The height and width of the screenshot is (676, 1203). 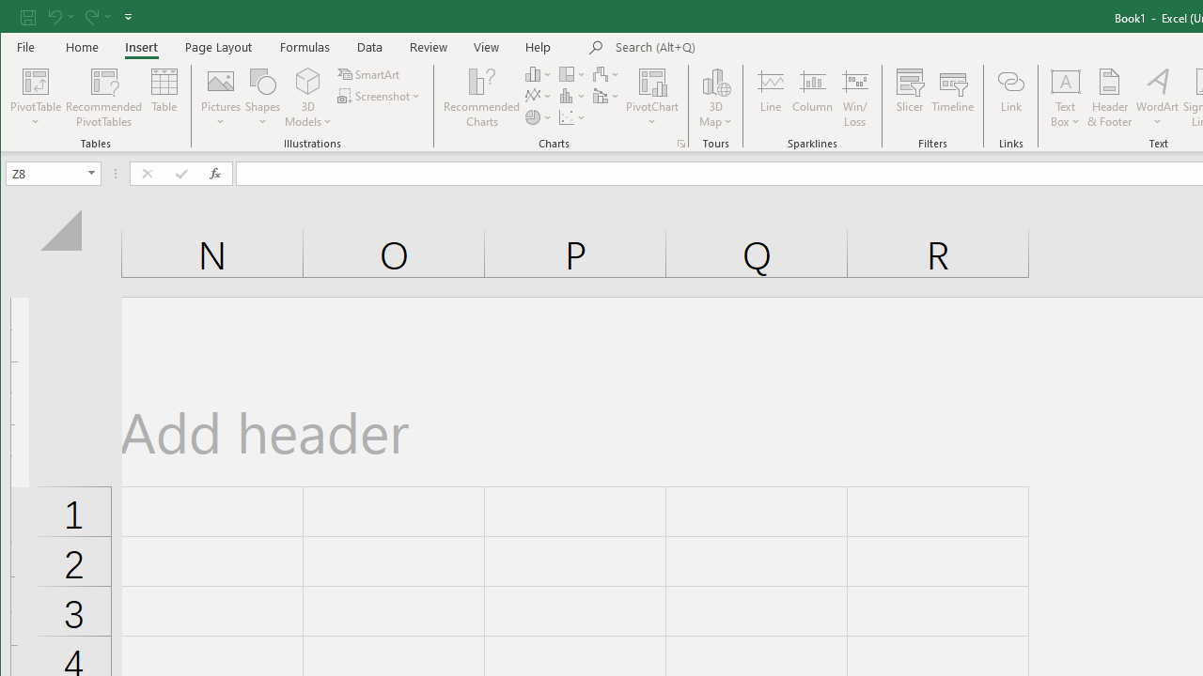 I want to click on Text Box, so click(x=1066, y=98).